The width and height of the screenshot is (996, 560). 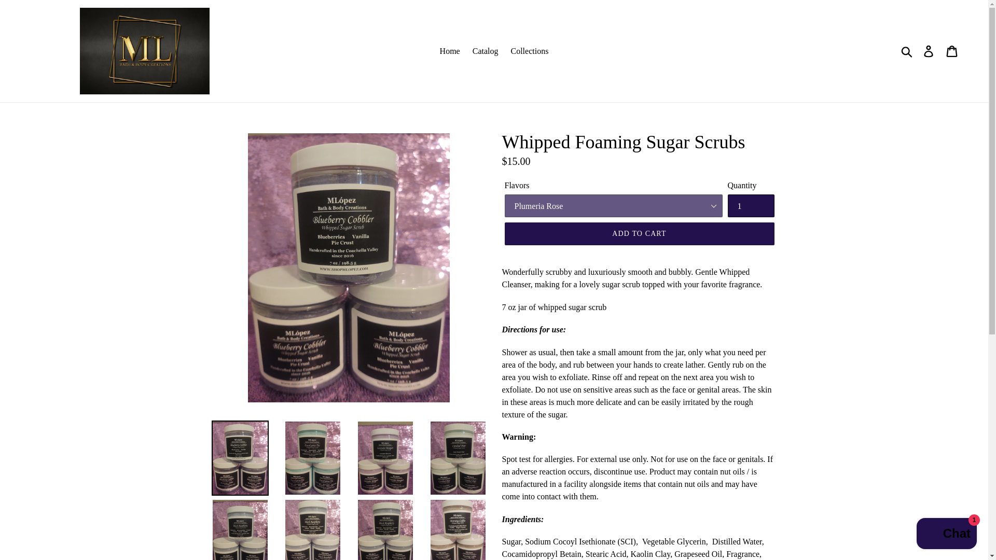 I want to click on Home, so click(x=449, y=51).